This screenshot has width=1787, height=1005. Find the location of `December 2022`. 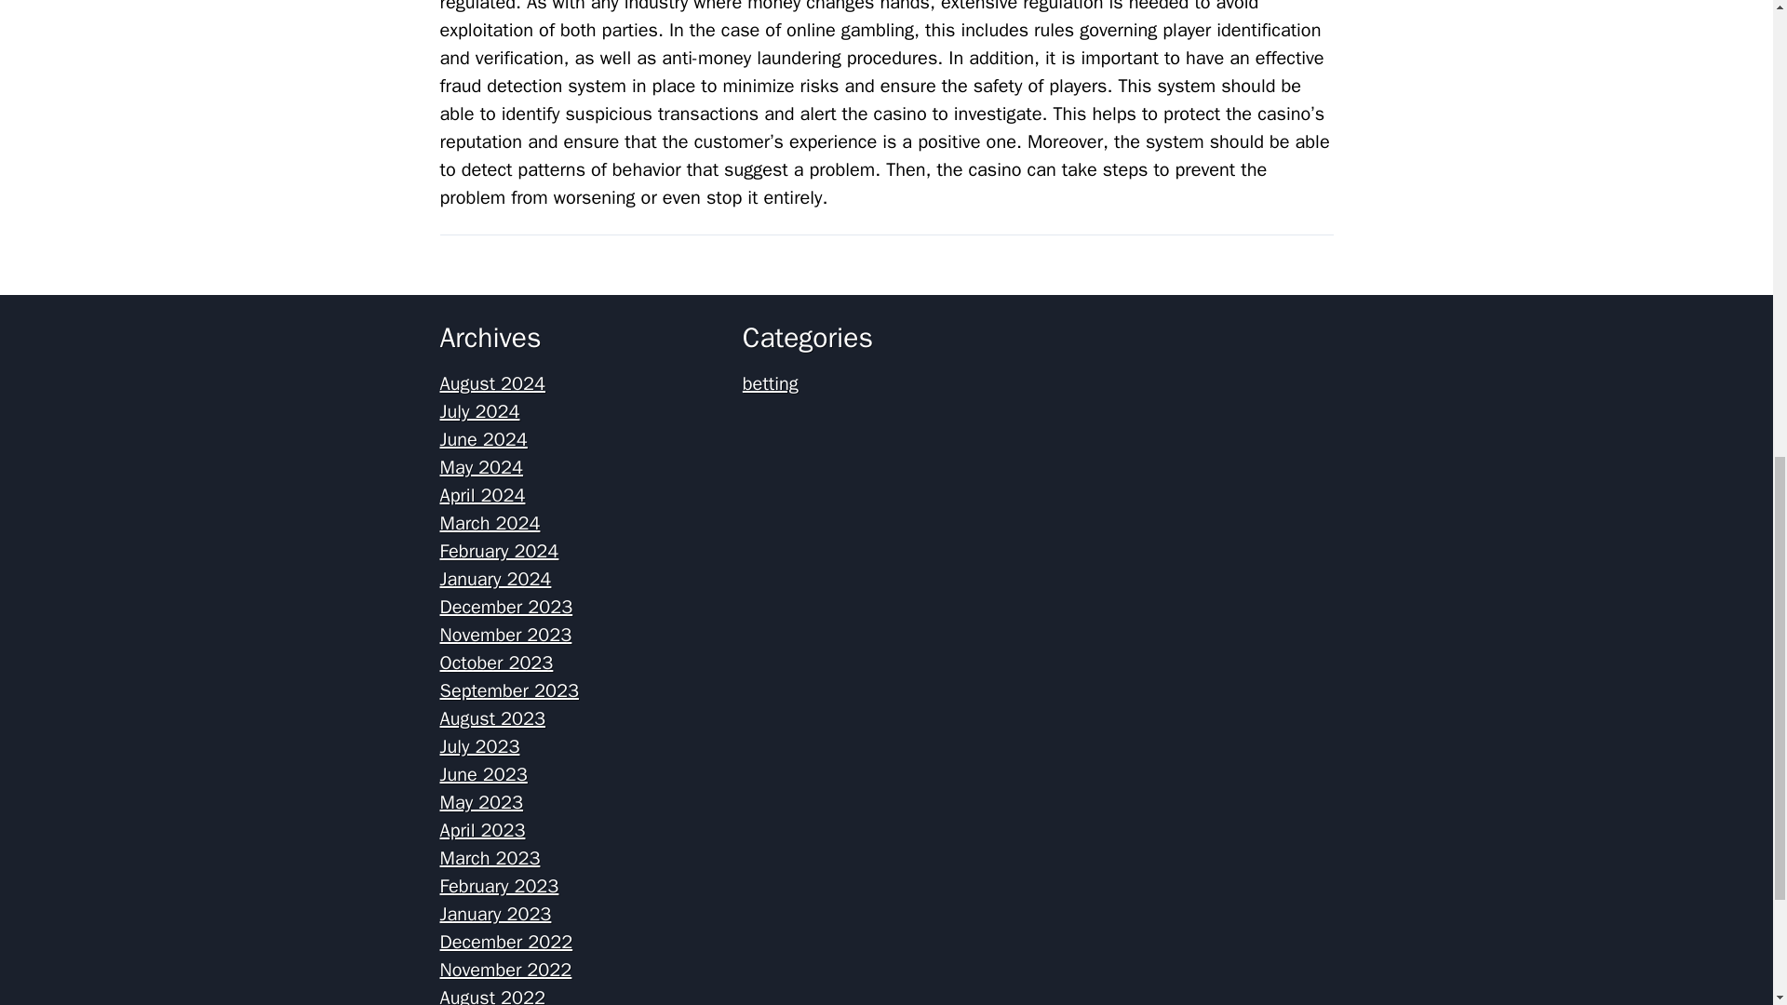

December 2022 is located at coordinates (505, 942).